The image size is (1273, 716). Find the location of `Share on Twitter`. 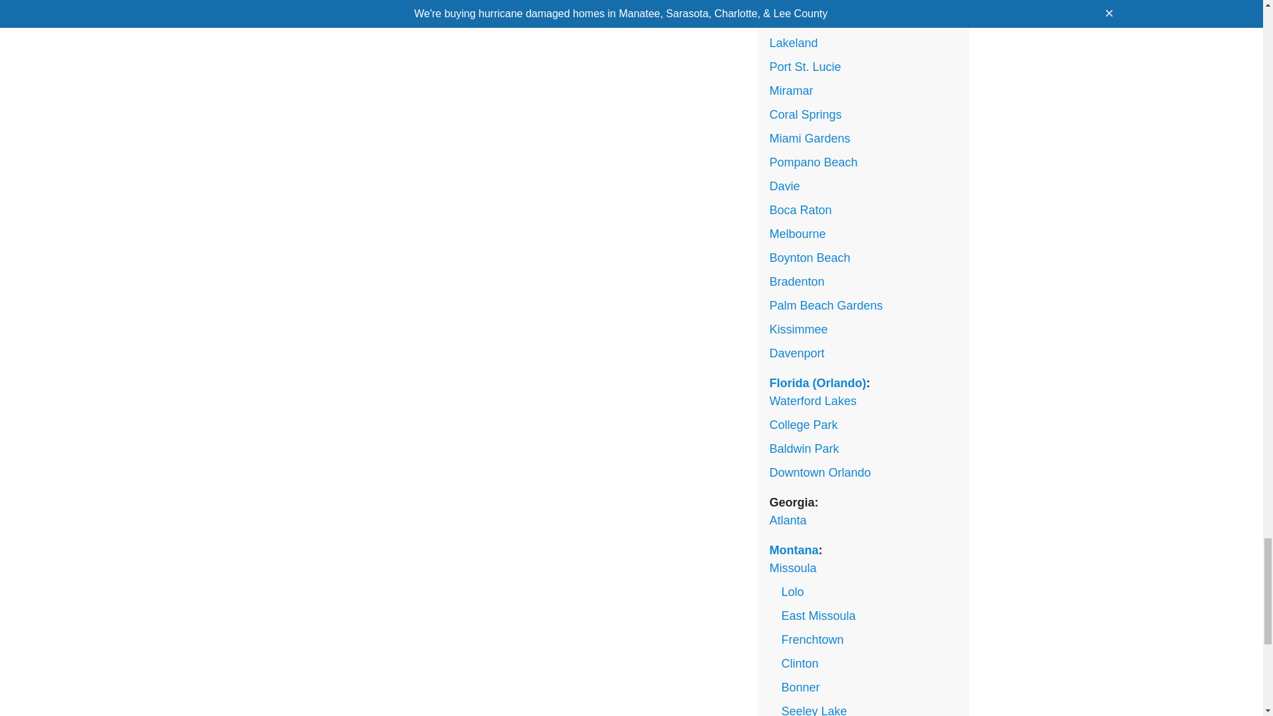

Share on Twitter is located at coordinates (373, 7).